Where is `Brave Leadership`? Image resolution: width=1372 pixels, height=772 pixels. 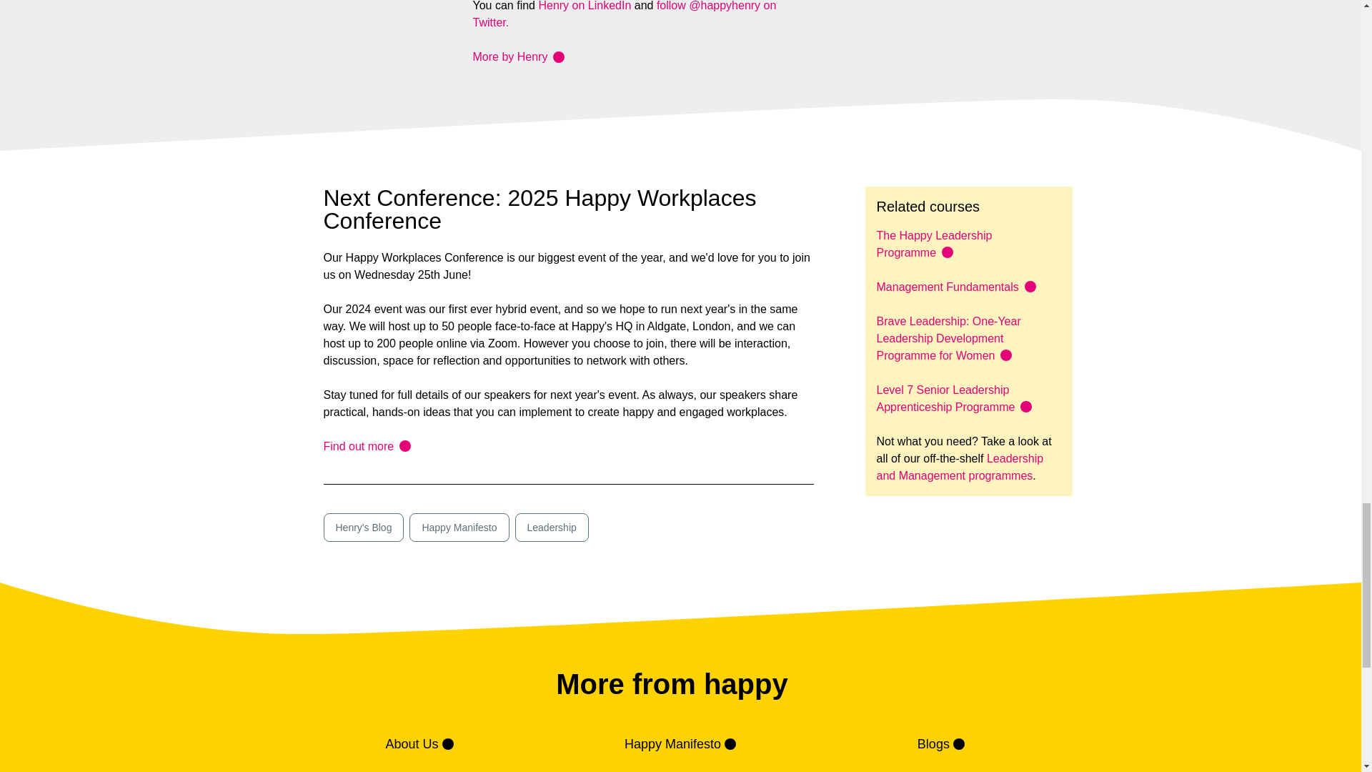 Brave Leadership is located at coordinates (948, 338).